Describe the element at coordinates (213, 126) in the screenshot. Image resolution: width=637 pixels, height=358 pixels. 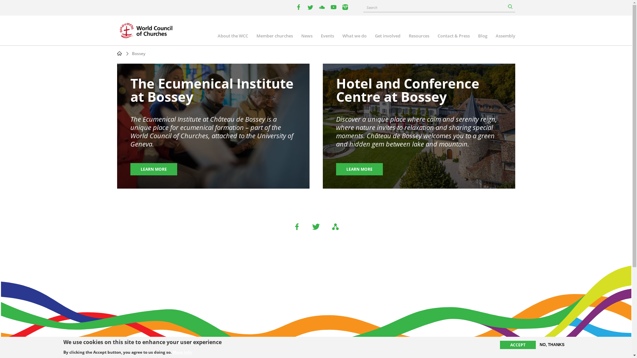
I see `(en) Image for Photos: Bossey-WoTo-2019-2` at that location.